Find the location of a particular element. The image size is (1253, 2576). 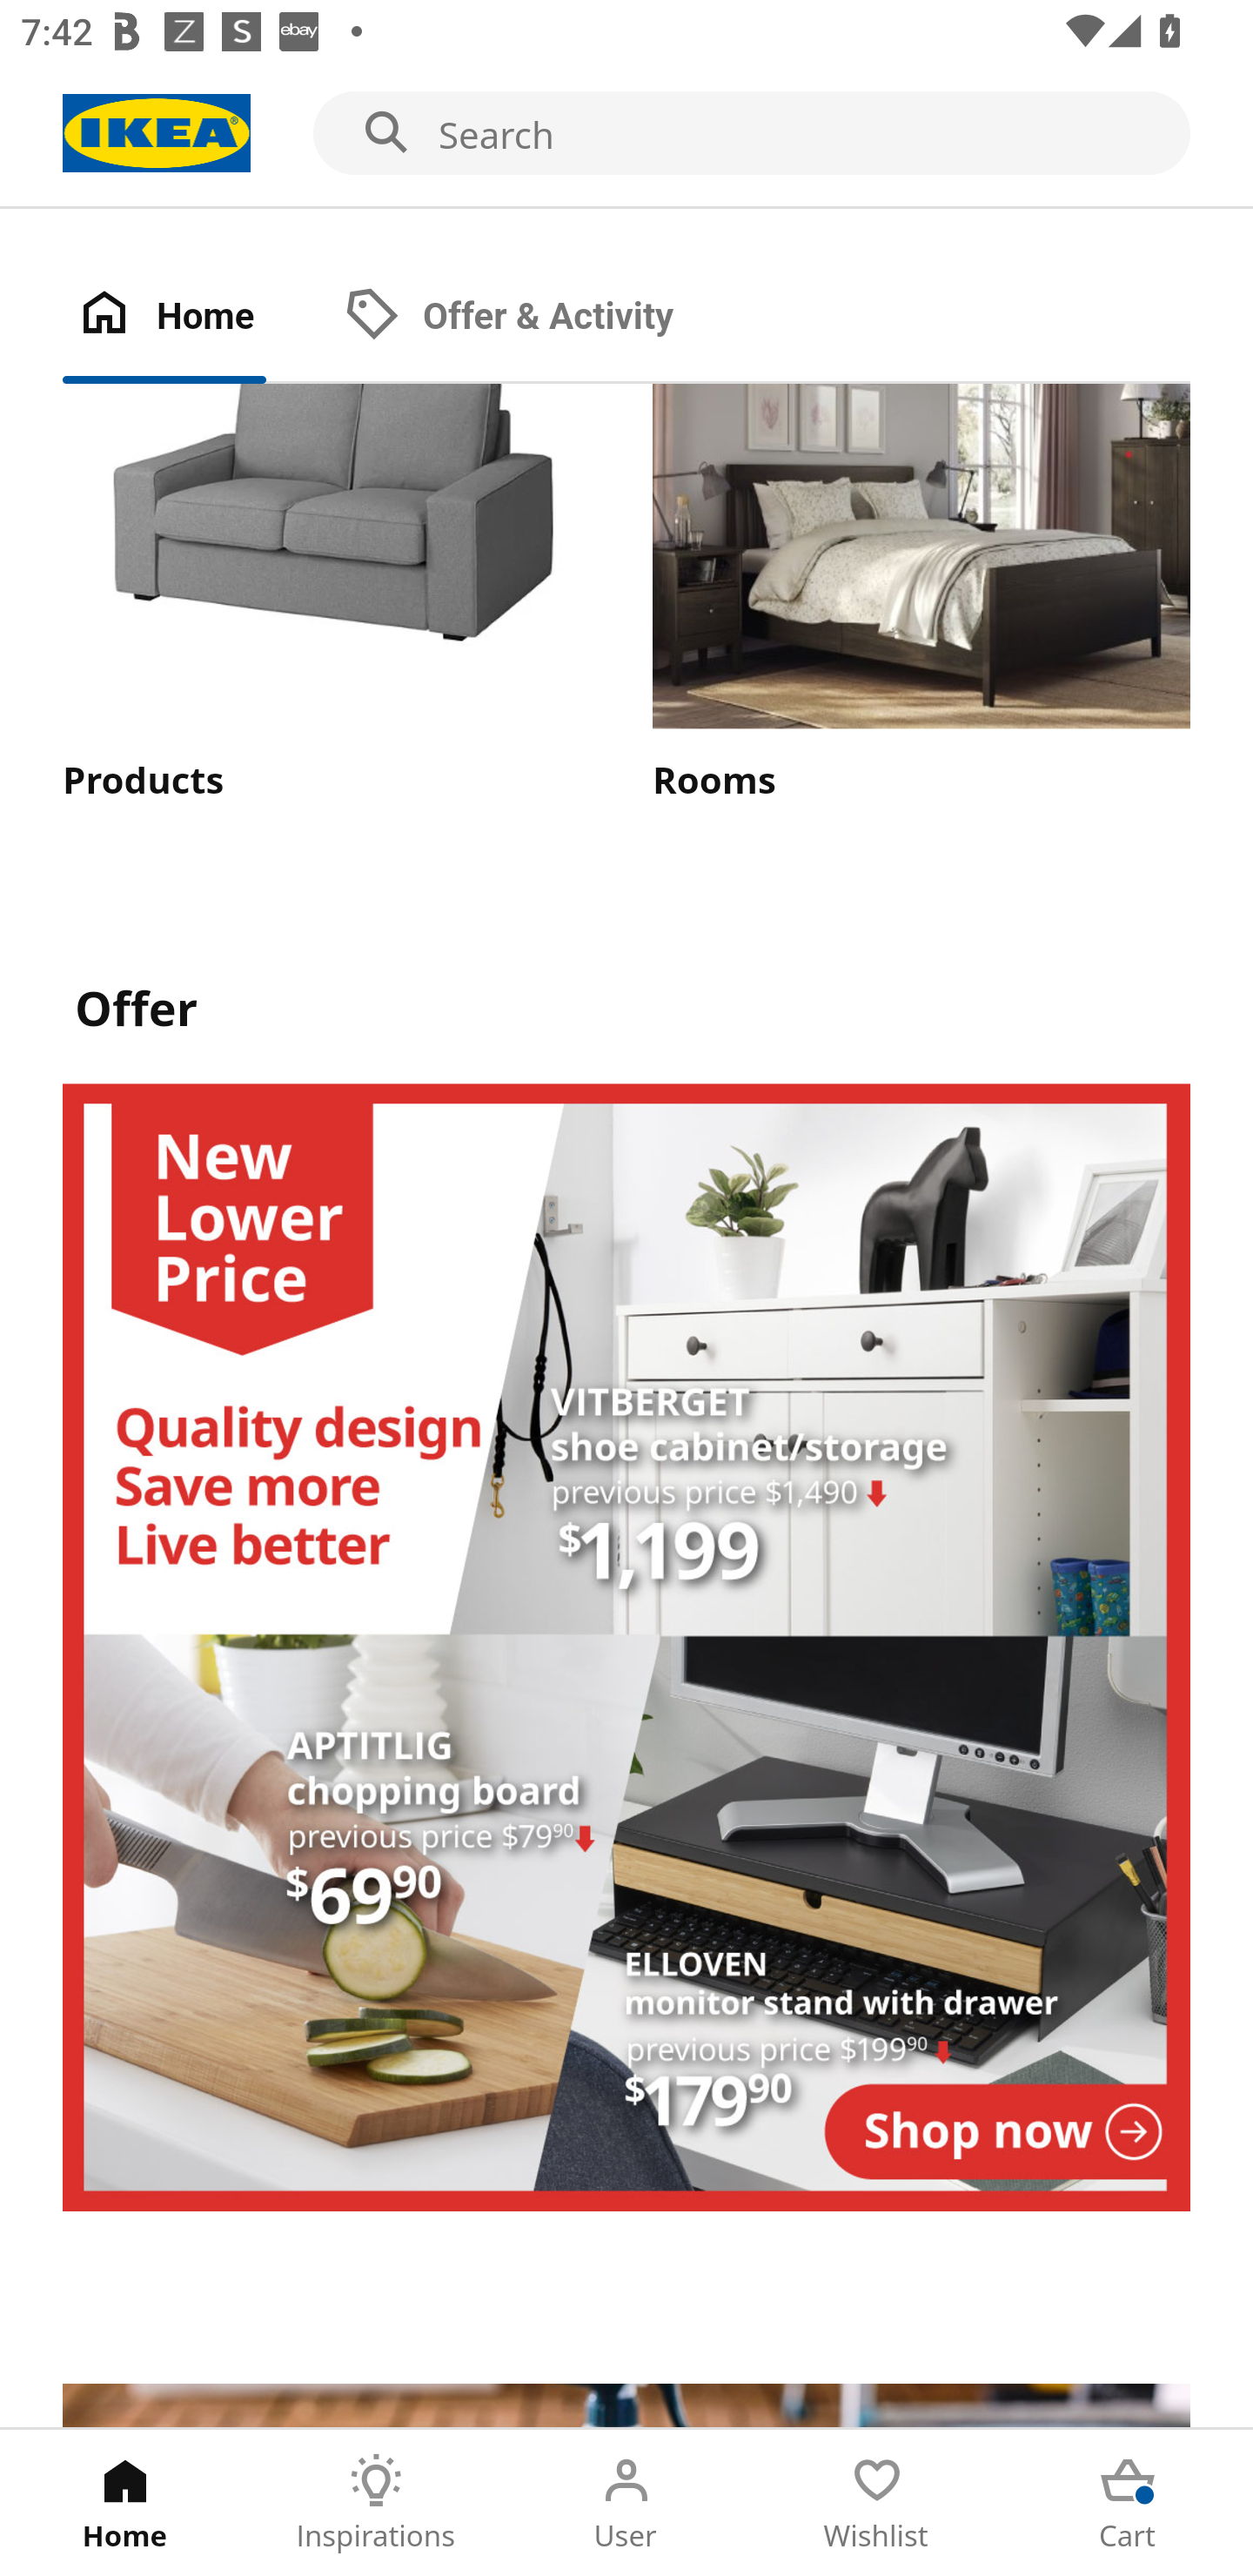

Cart
Tab 5 of 5 is located at coordinates (1128, 2503).